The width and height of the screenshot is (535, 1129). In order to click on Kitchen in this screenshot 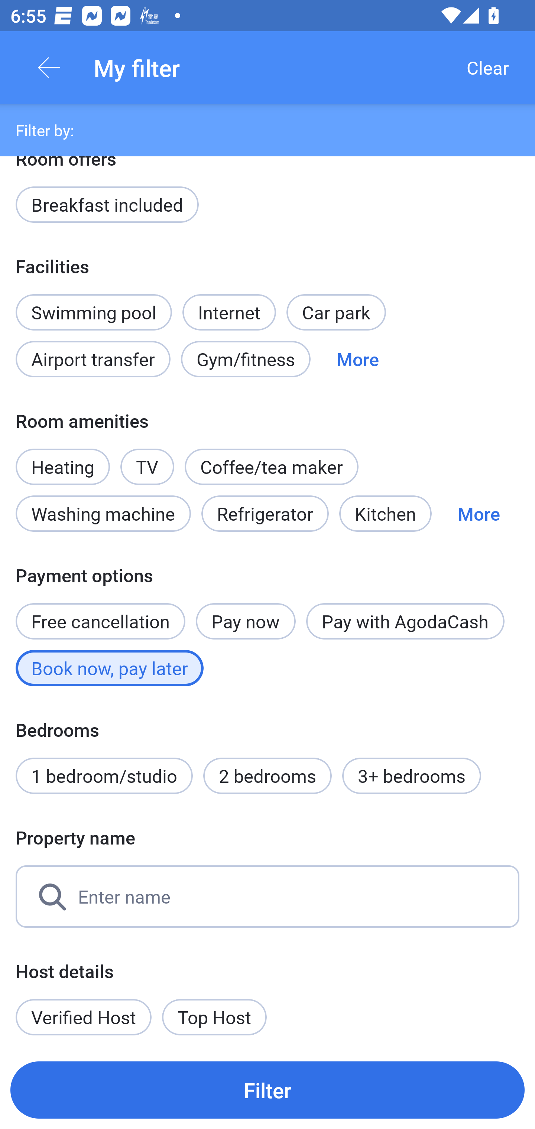, I will do `click(385, 514)`.